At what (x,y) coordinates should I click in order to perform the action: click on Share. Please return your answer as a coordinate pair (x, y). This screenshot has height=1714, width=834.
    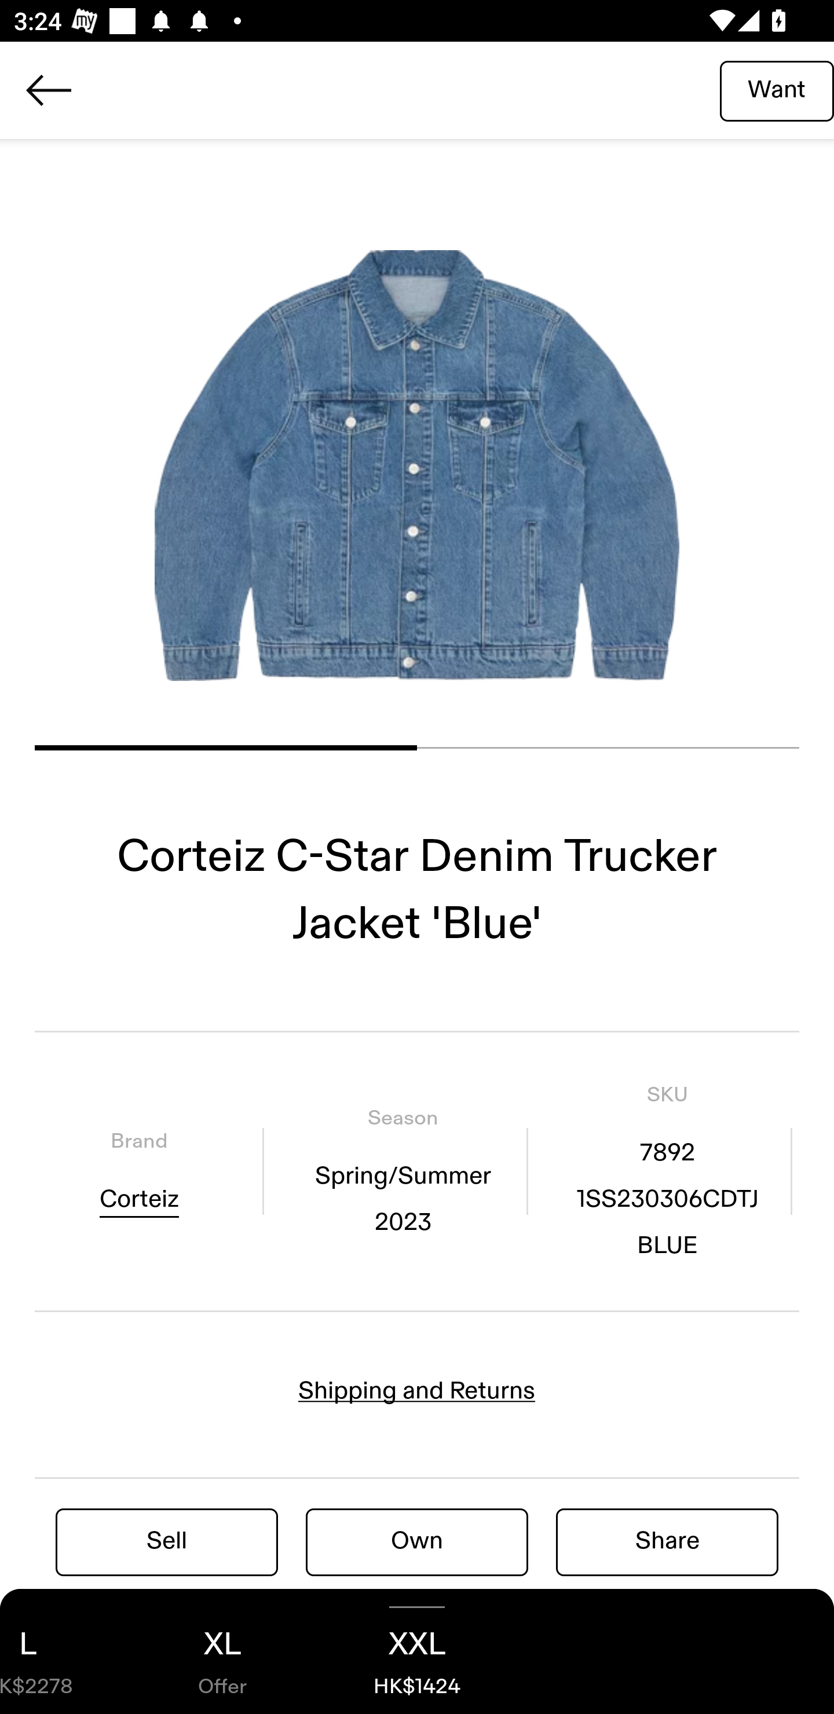
    Looking at the image, I should click on (667, 1541).